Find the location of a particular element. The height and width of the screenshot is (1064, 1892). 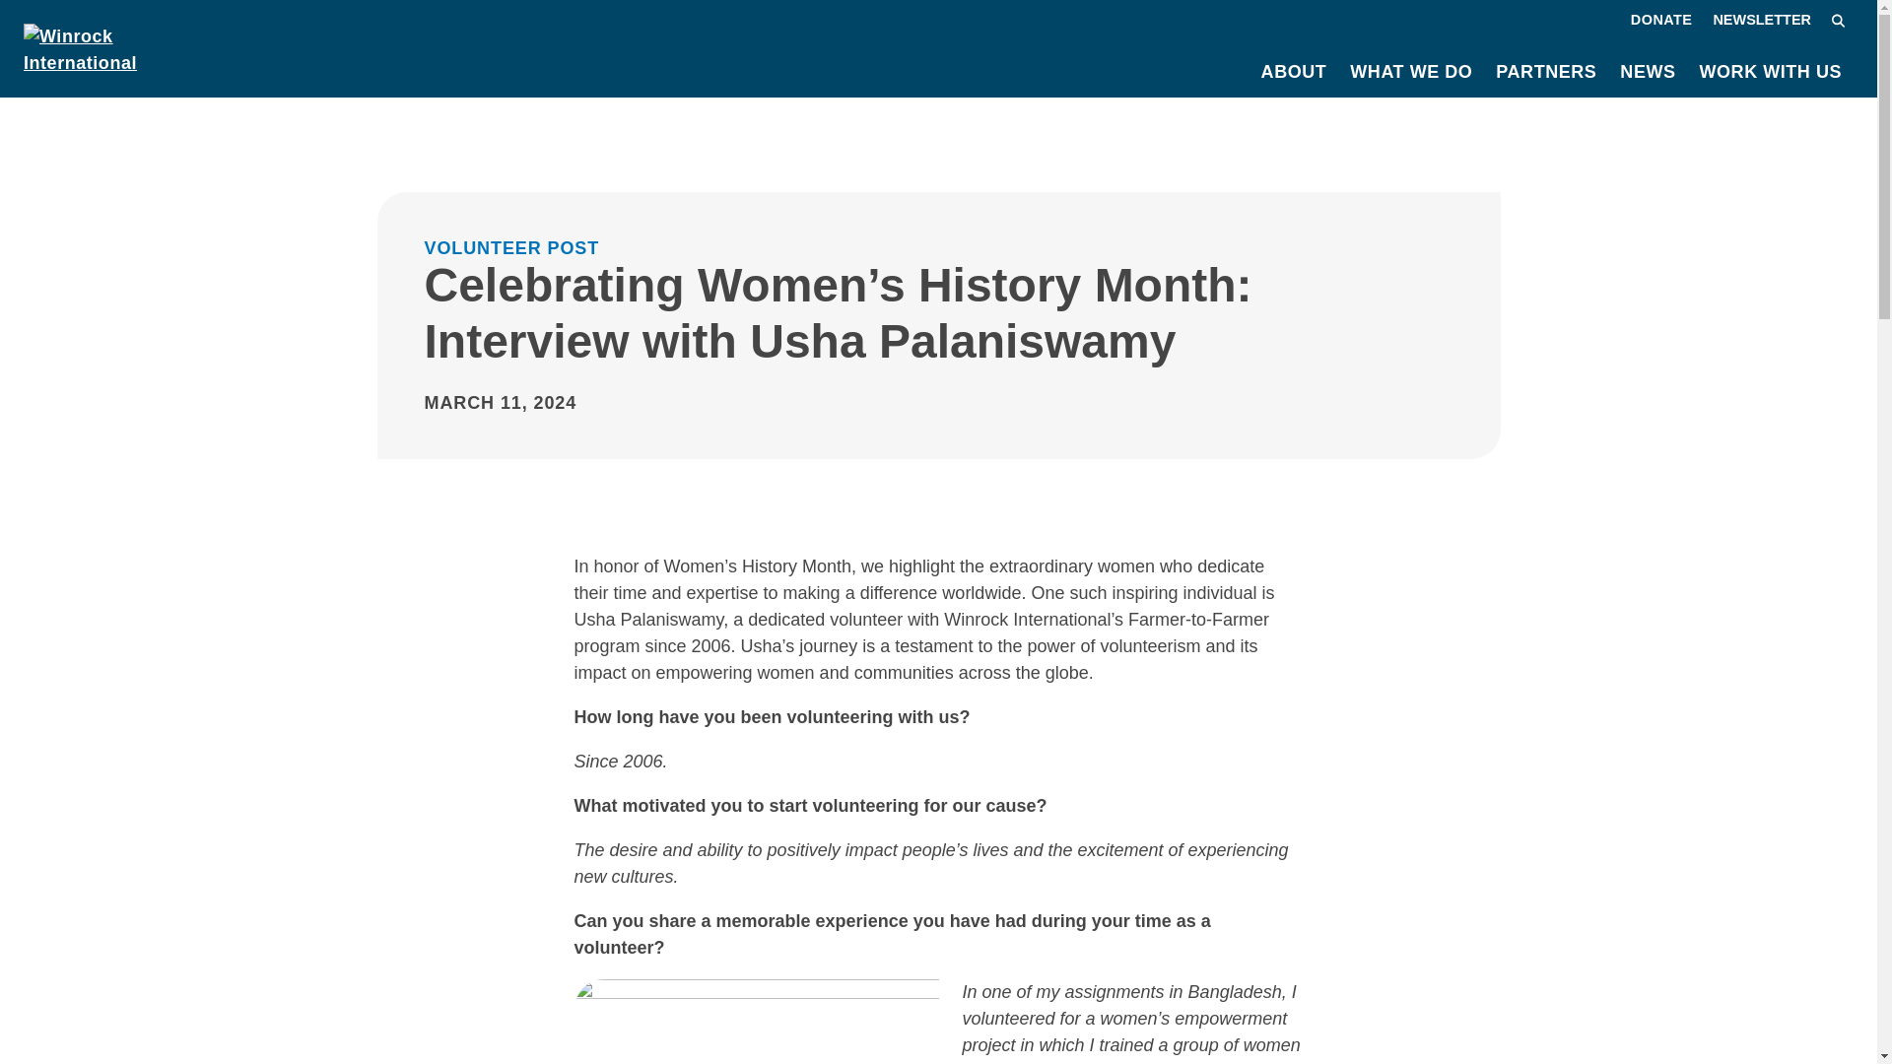

Search is located at coordinates (1839, 20).